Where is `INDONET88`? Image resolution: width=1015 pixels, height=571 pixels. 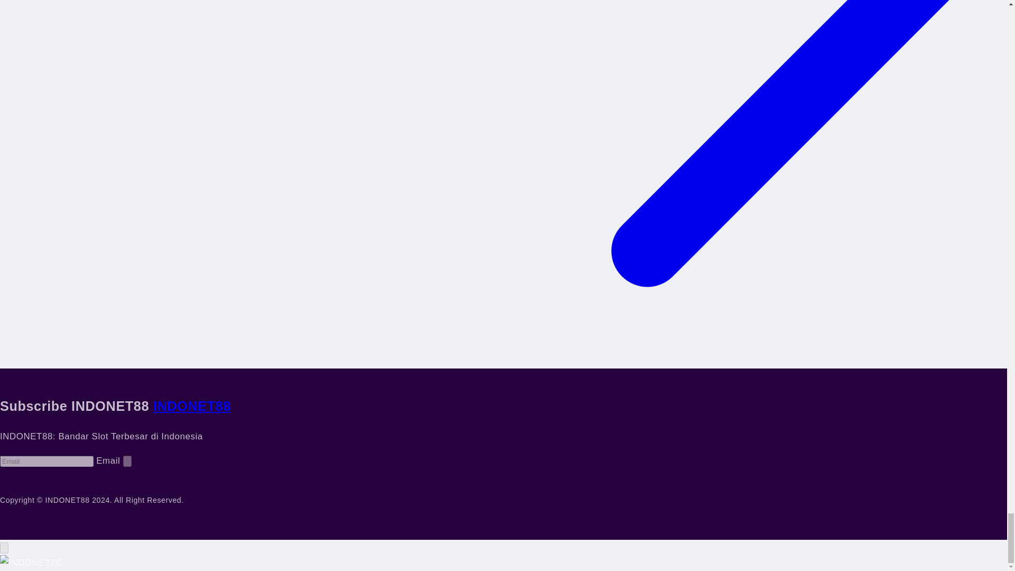 INDONET88 is located at coordinates (192, 406).